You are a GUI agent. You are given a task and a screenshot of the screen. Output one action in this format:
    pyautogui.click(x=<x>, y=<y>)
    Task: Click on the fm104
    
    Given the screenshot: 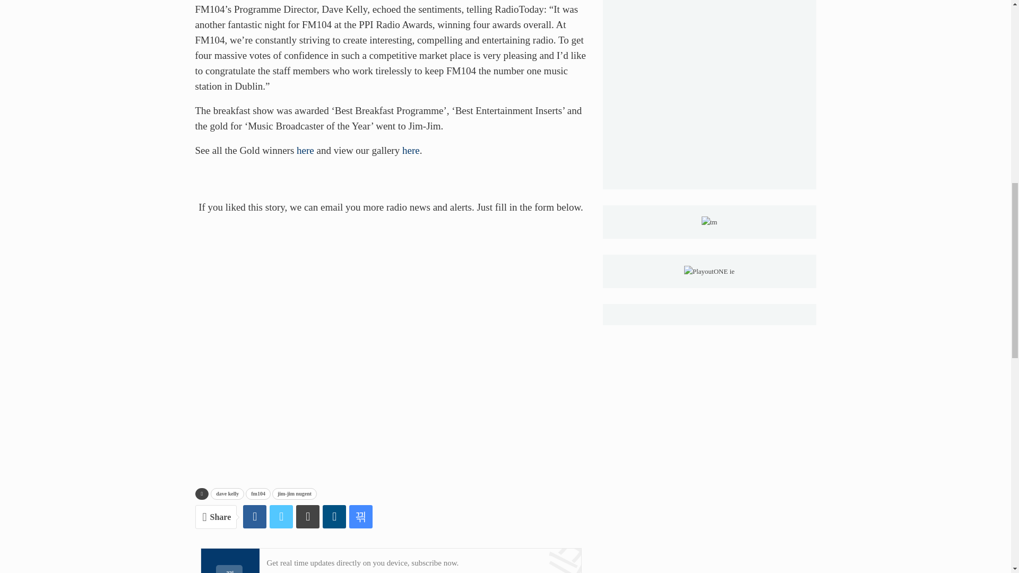 What is the action you would take?
    pyautogui.click(x=258, y=493)
    